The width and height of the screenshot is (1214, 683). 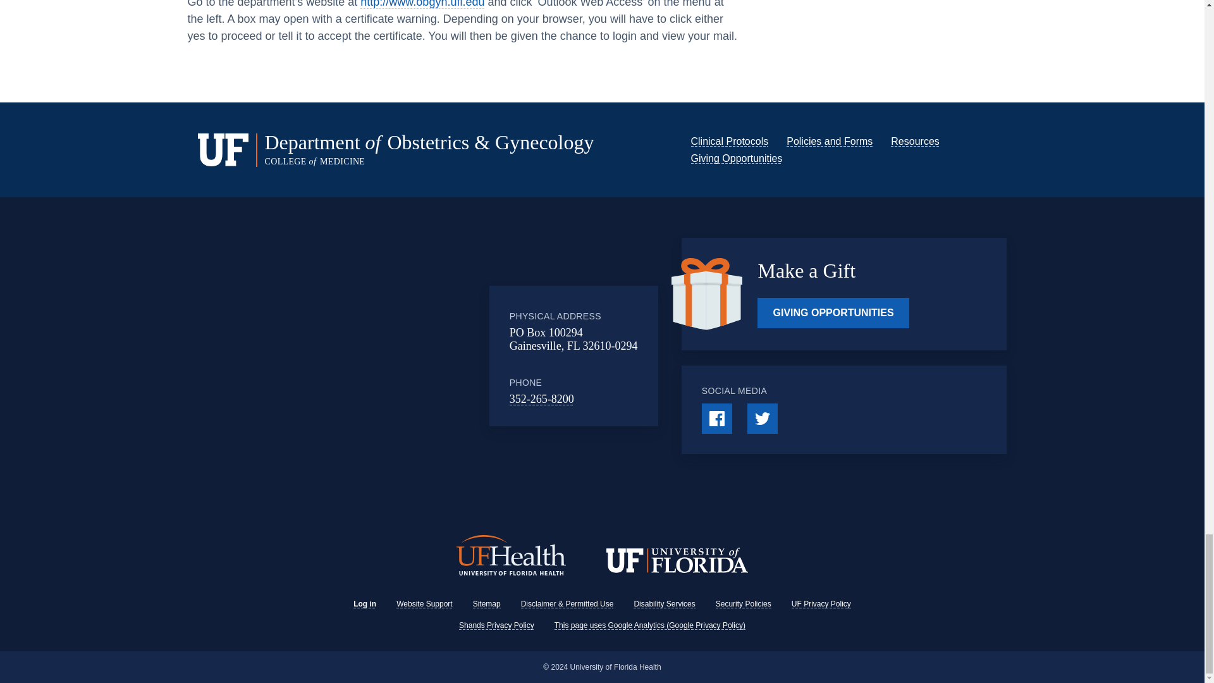 I want to click on Log in, so click(x=364, y=604).